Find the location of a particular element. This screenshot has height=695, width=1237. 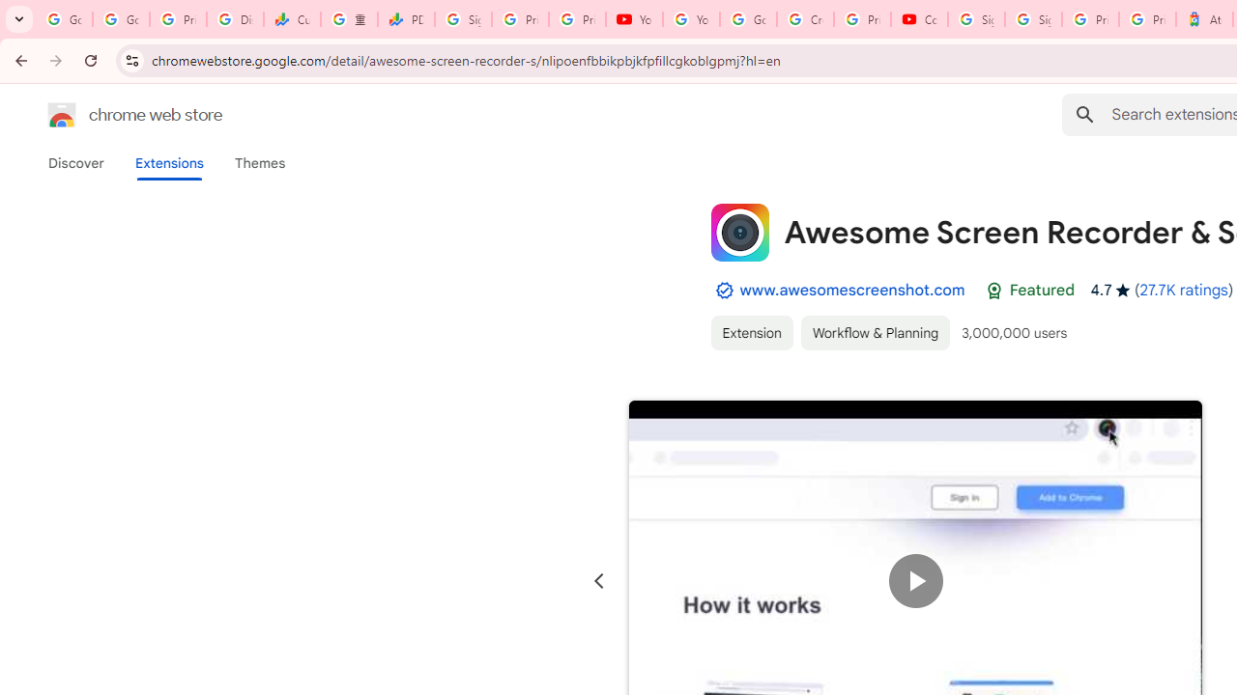

Workflow & Planning is located at coordinates (876, 332).